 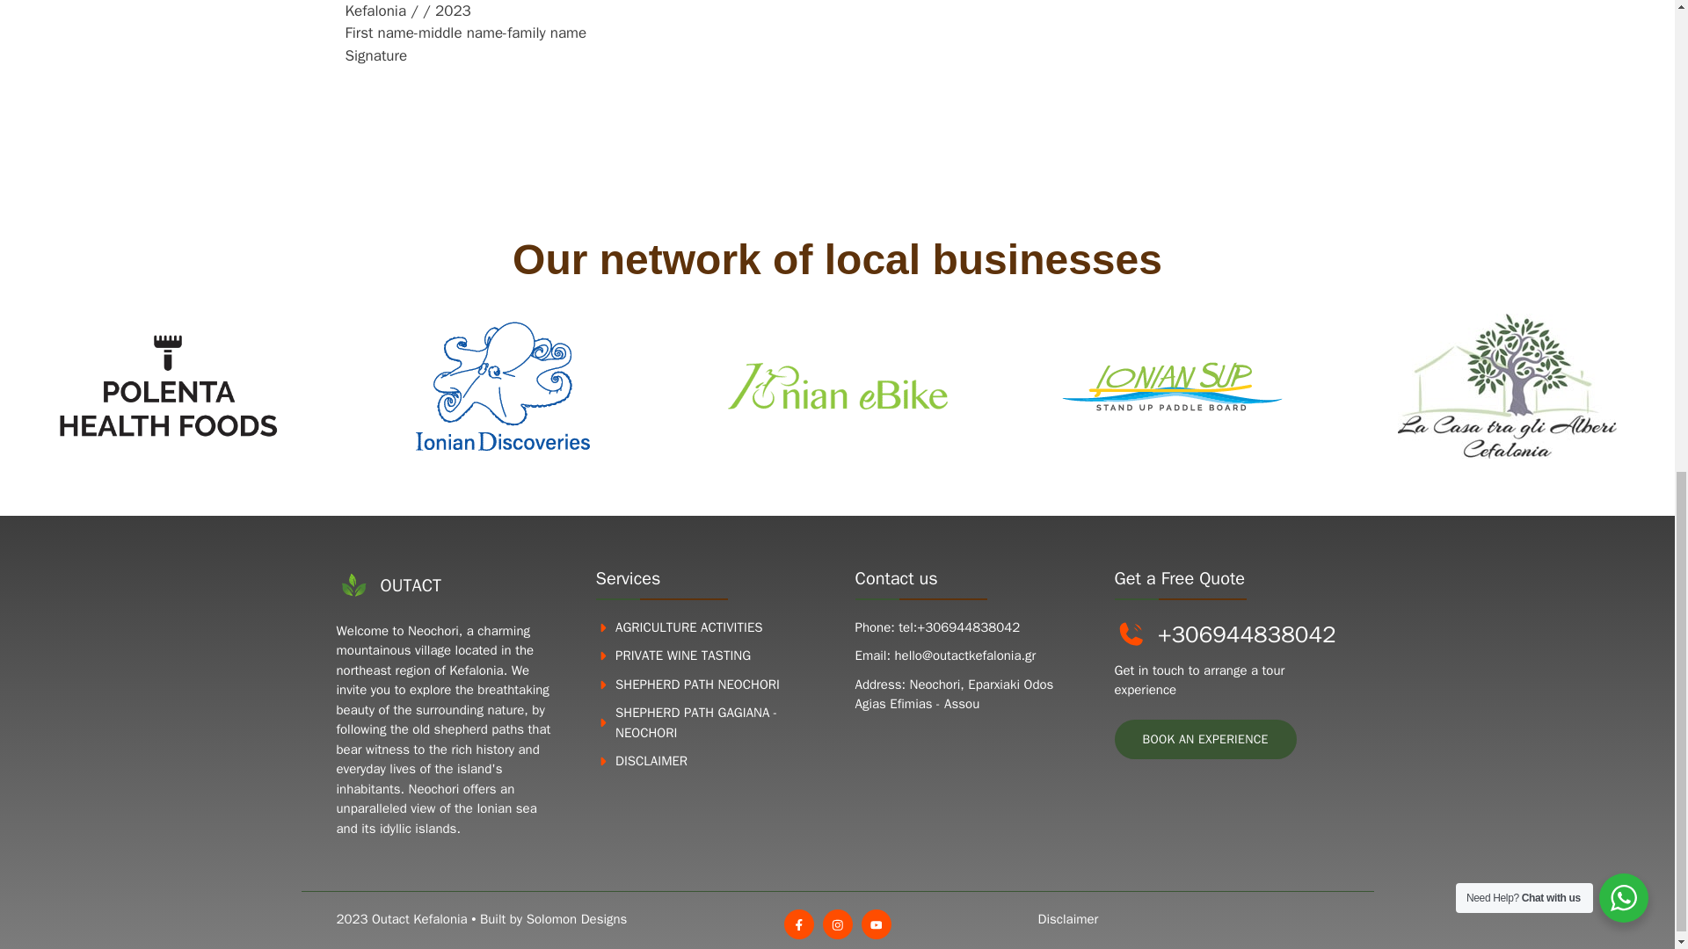 I want to click on logo ionian discoveries, so click(x=502, y=387).